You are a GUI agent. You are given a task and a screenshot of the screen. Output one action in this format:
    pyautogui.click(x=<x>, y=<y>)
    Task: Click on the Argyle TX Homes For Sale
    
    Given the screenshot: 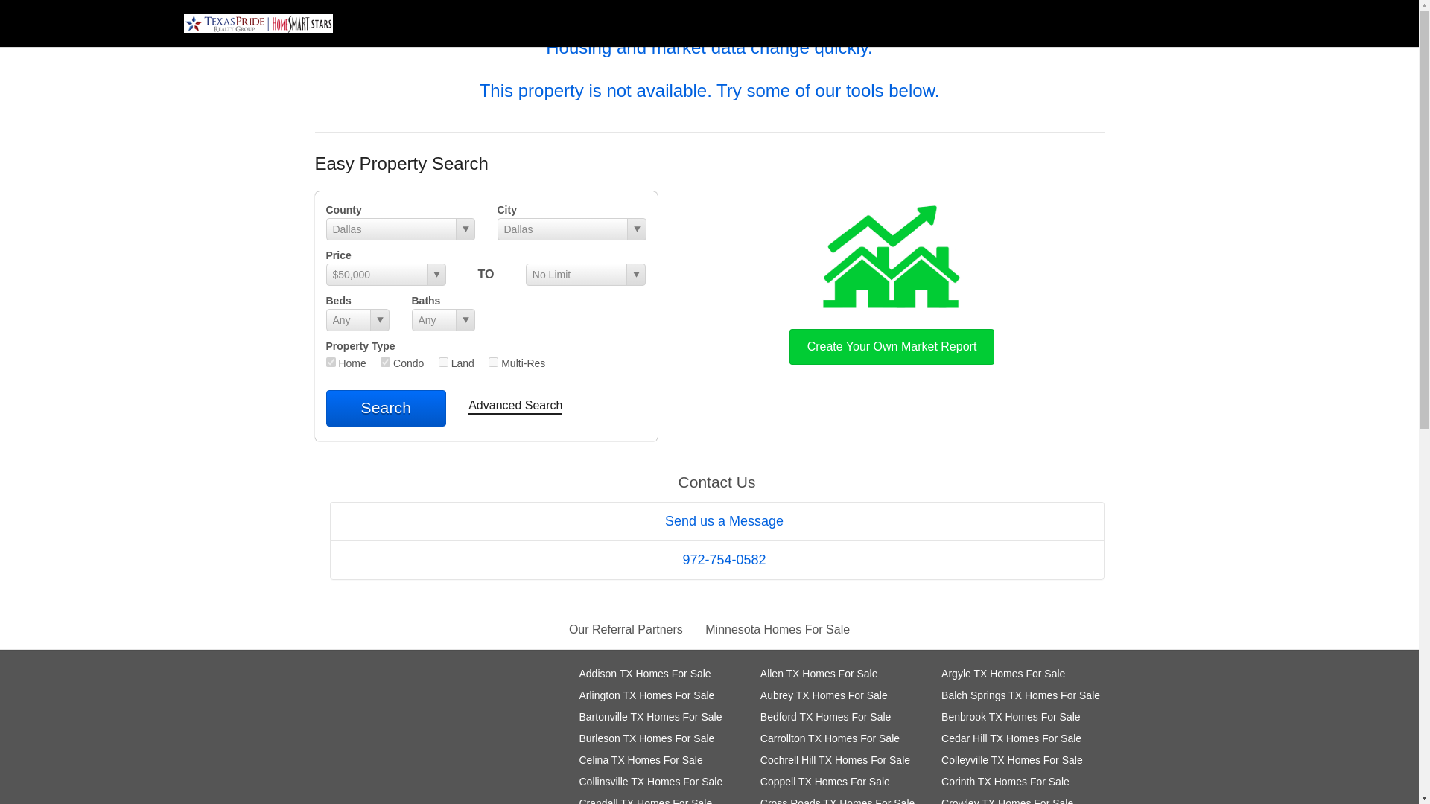 What is the action you would take?
    pyautogui.click(x=1002, y=673)
    